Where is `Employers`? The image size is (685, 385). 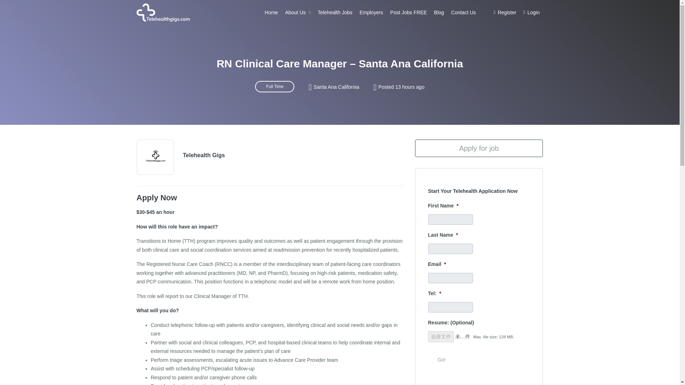 Employers is located at coordinates (371, 13).